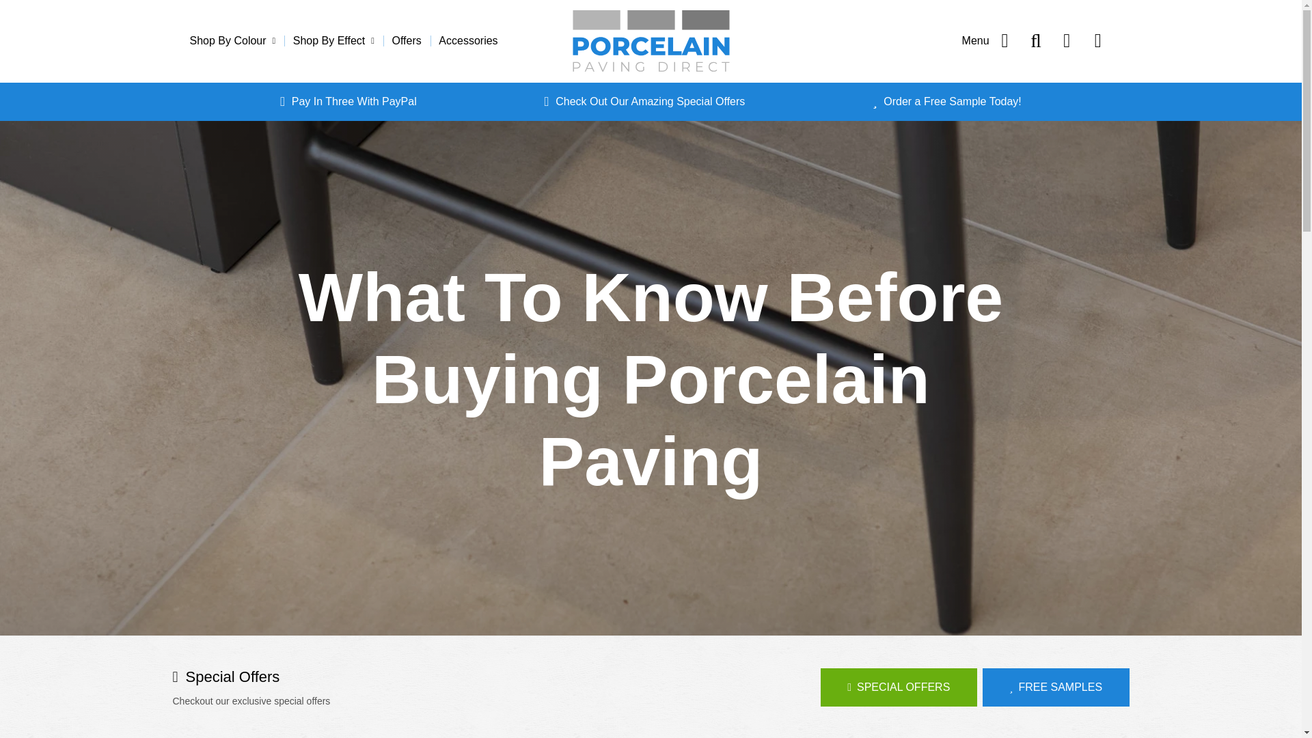 This screenshot has height=738, width=1312. I want to click on Shop By Colour  , so click(237, 41).